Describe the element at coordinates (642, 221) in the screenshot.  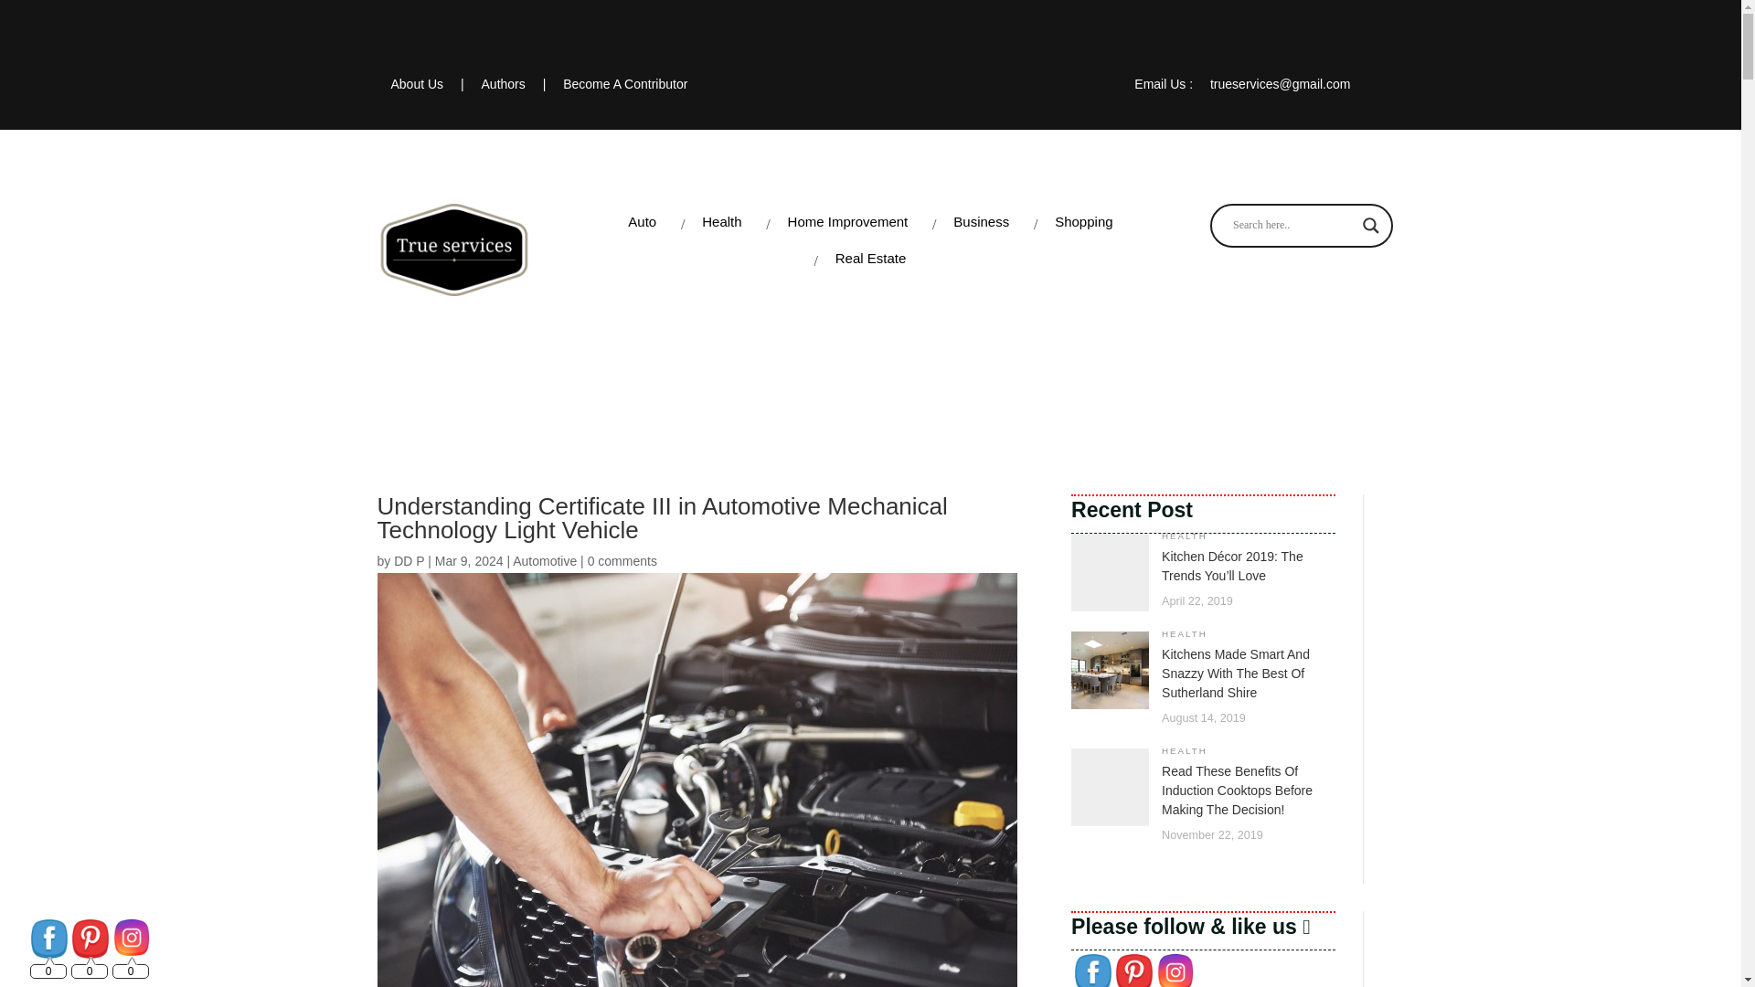
I see `Auto` at that location.